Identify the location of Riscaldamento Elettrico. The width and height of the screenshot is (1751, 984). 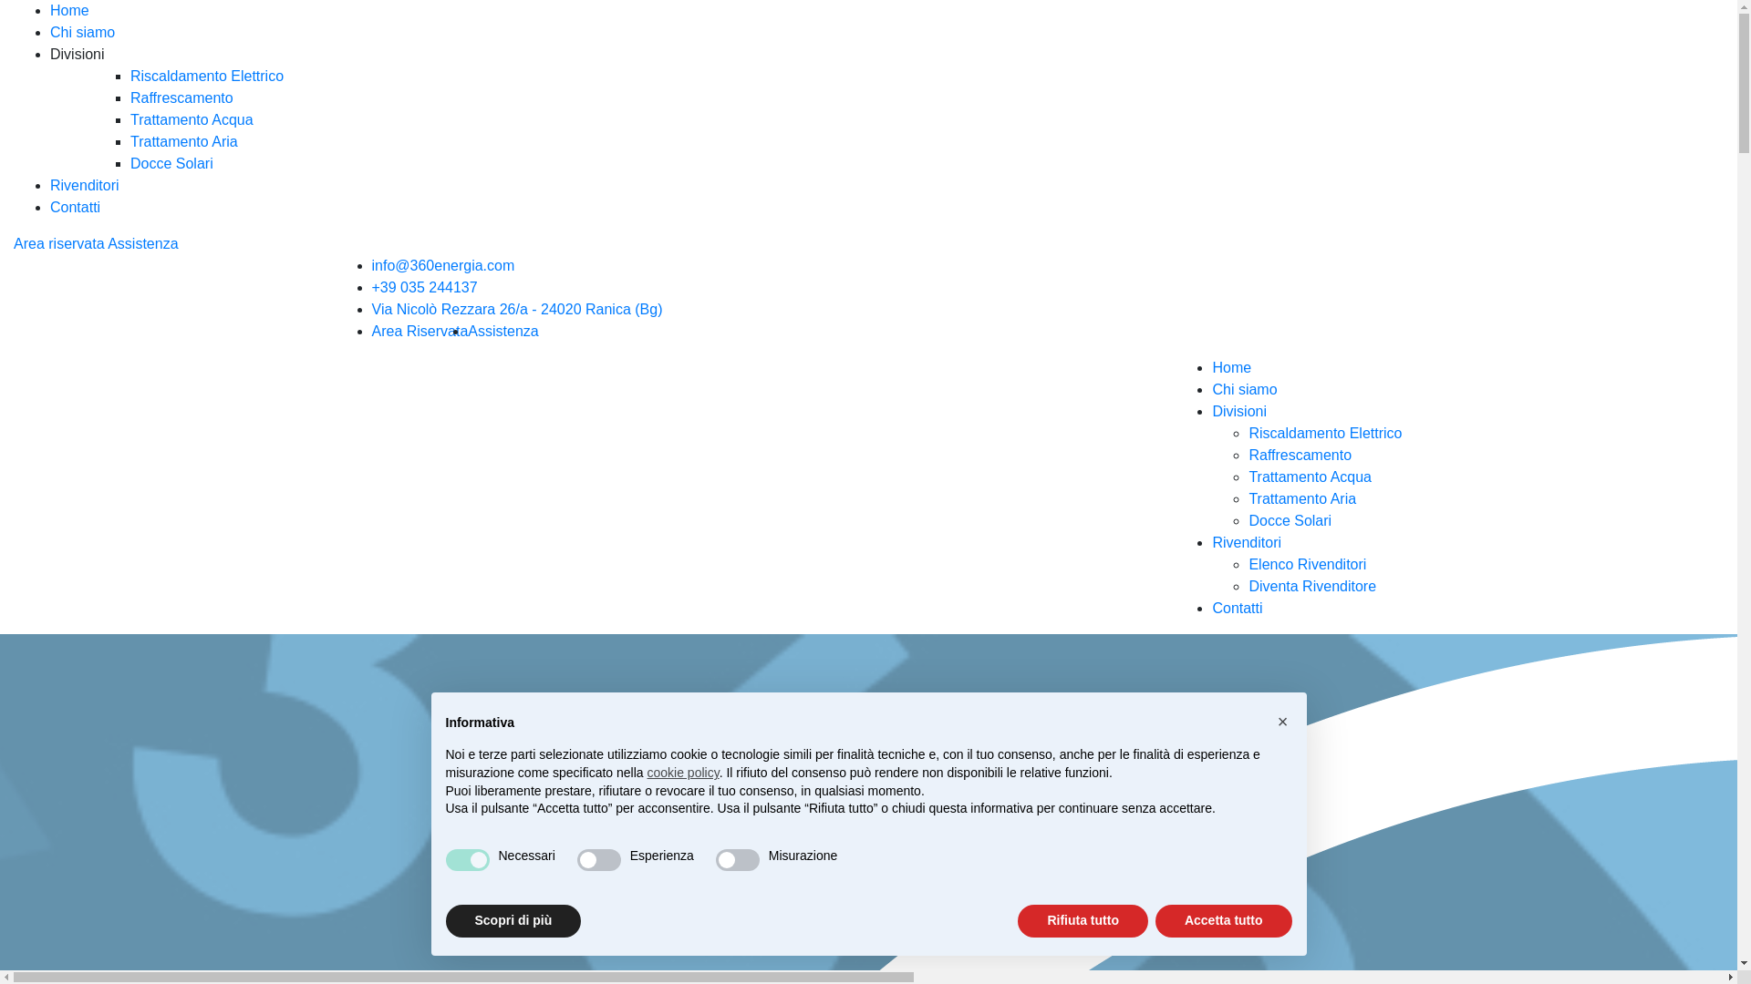
(1325, 434).